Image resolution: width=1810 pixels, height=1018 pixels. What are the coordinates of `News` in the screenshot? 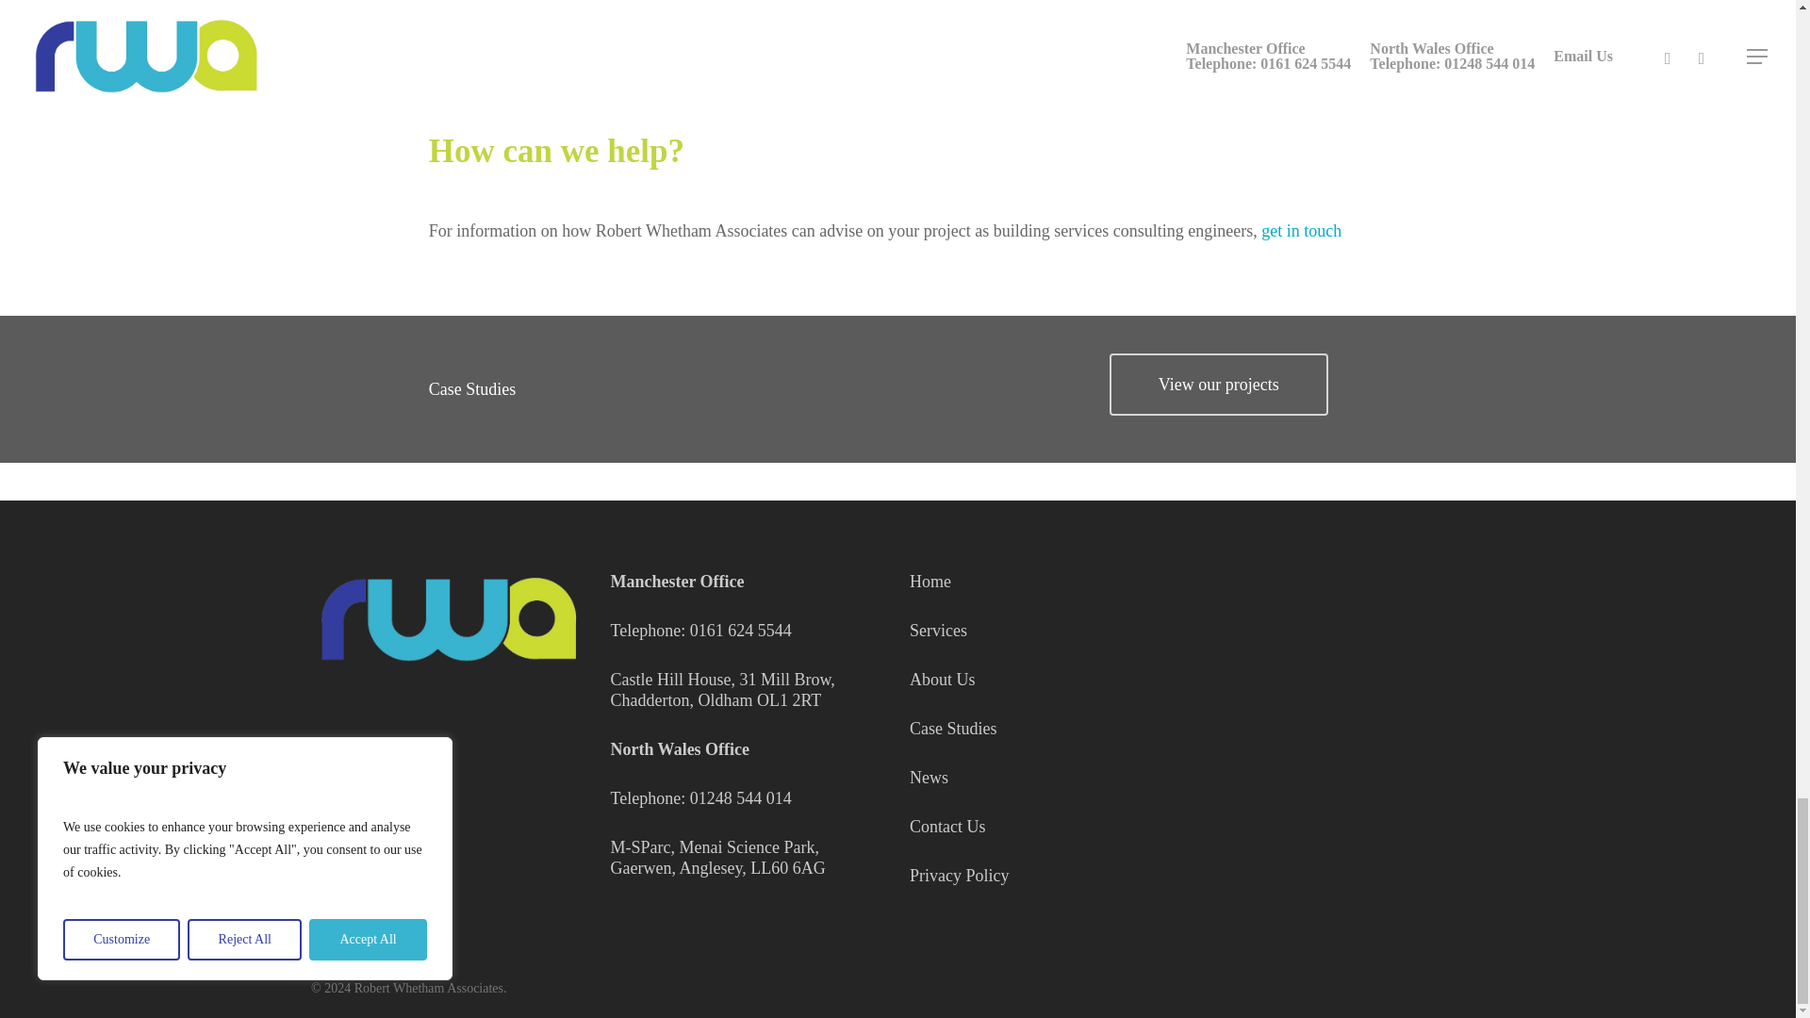 It's located at (930, 777).